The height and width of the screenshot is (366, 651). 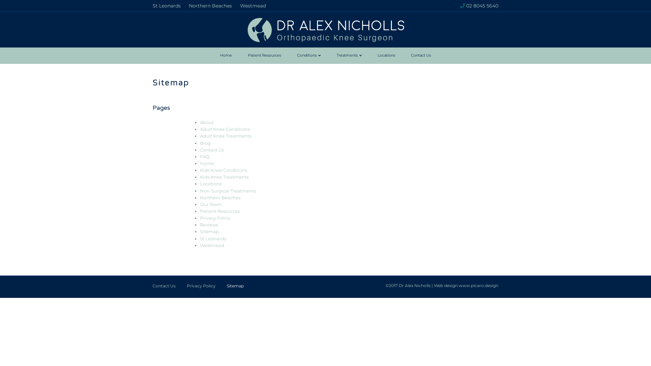 What do you see at coordinates (207, 163) in the screenshot?
I see `Home` at bounding box center [207, 163].